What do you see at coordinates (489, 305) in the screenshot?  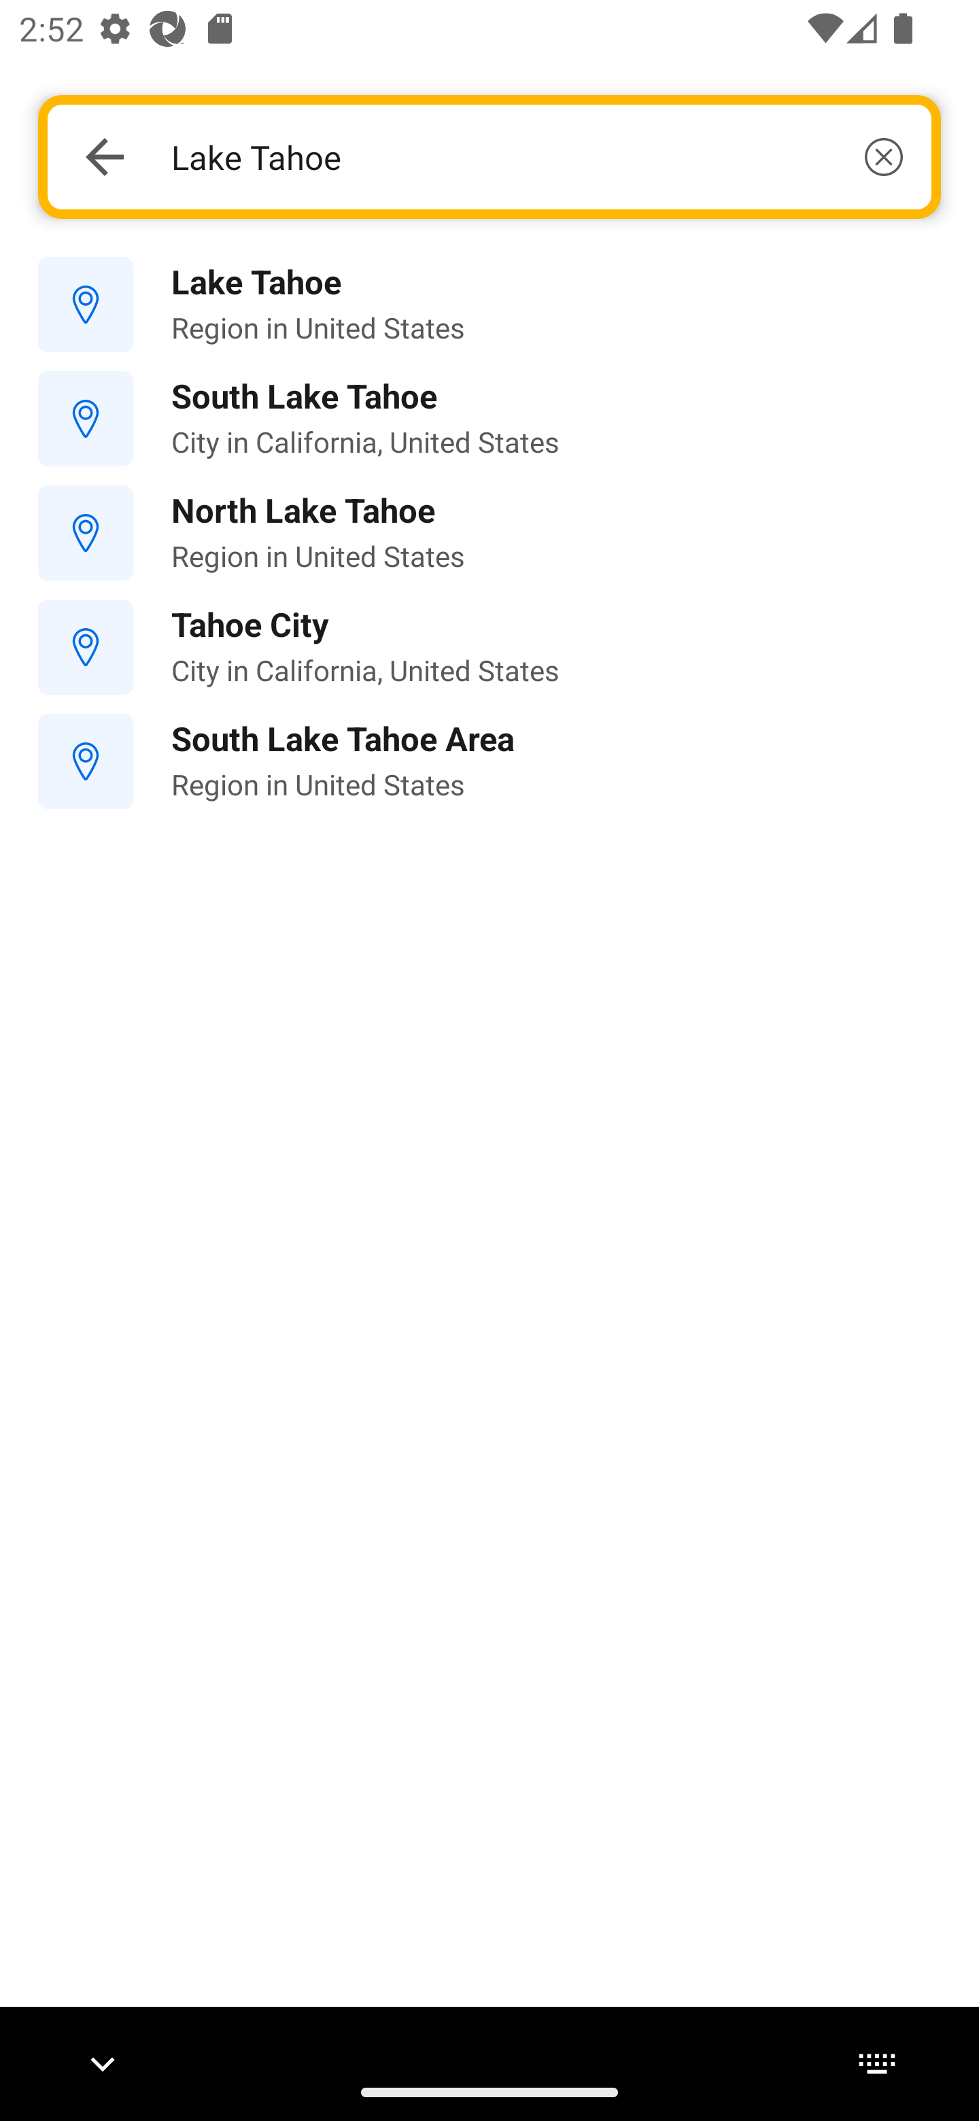 I see `Lake Tahoe Region in United States` at bounding box center [489, 305].